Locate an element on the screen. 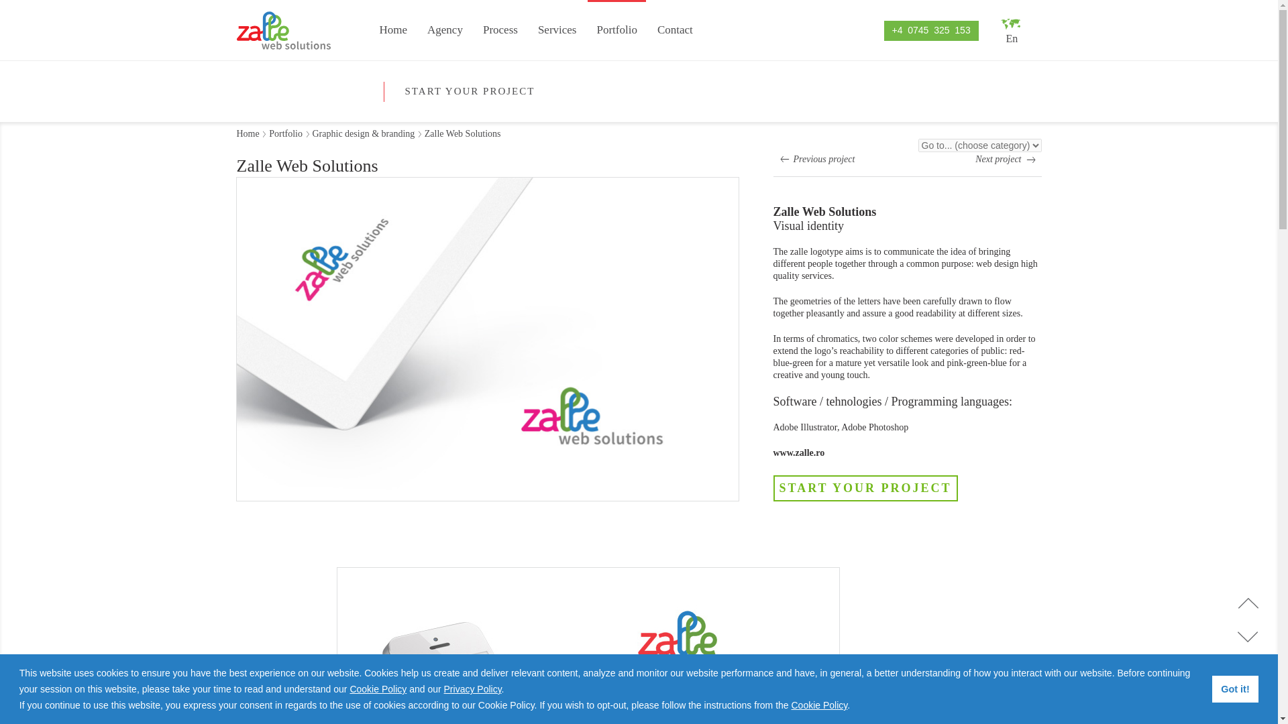 The image size is (1288, 724). START YOUR PROJECT is located at coordinates (470, 93).